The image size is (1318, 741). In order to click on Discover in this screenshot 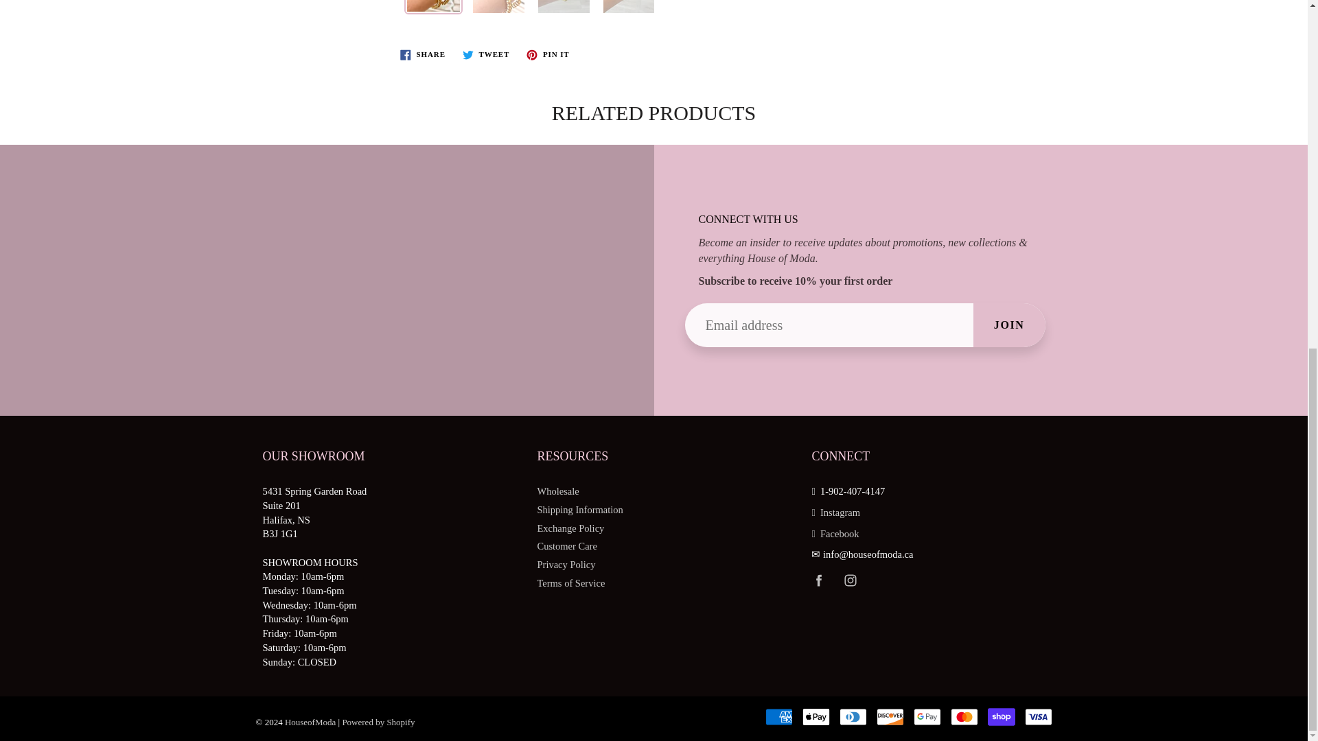, I will do `click(890, 716)`.